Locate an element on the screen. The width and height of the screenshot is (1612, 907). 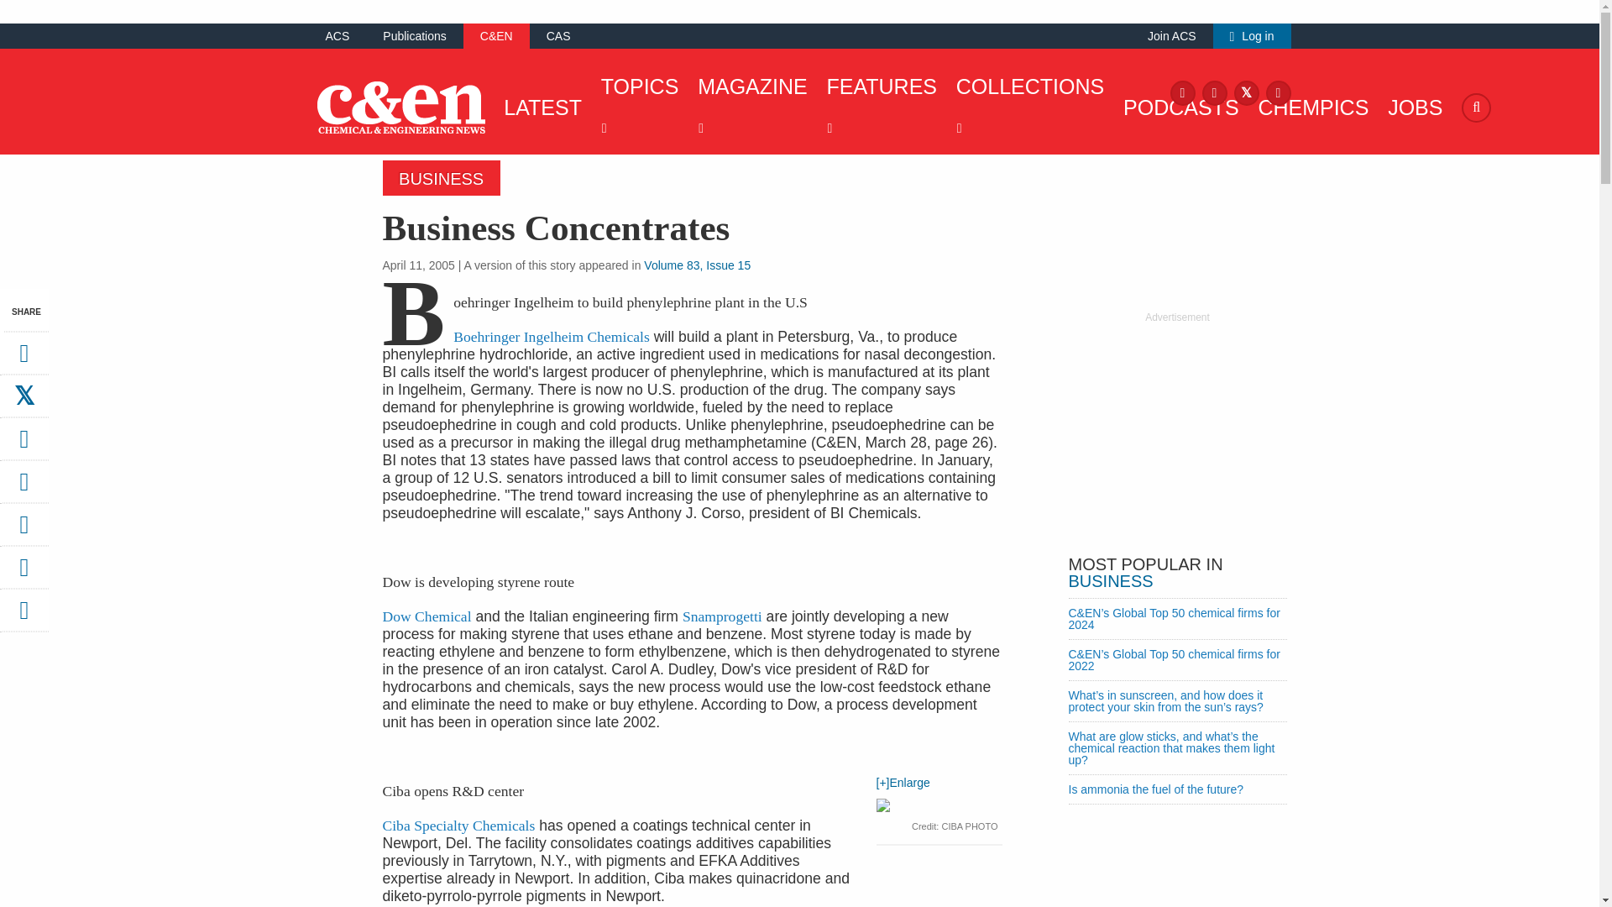
ACS is located at coordinates (338, 35).